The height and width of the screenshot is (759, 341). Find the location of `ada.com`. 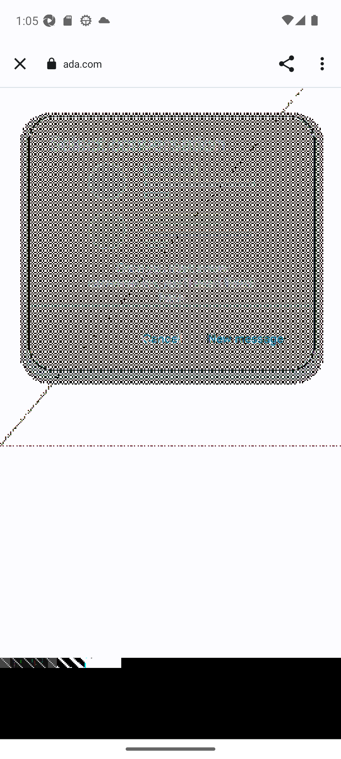

ada.com is located at coordinates (86, 64).